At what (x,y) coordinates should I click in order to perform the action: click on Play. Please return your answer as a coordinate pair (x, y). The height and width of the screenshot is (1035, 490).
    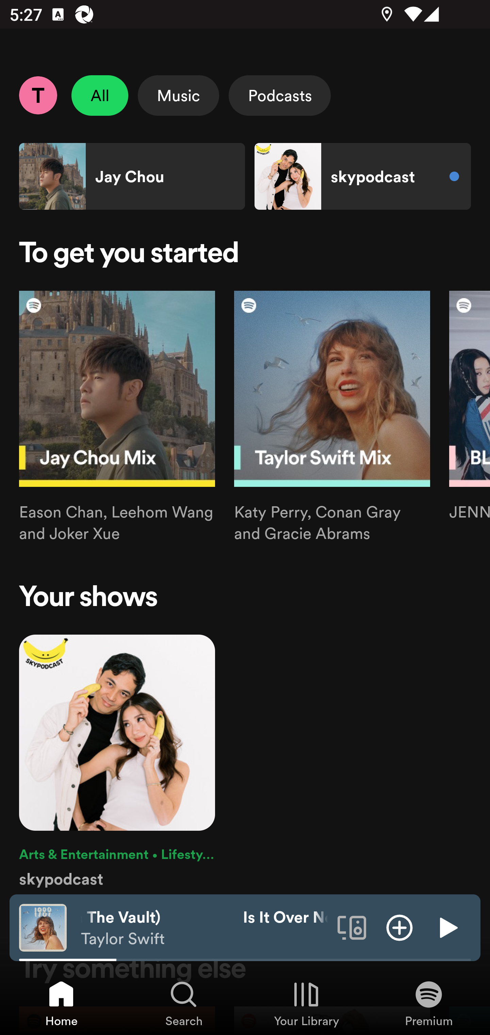
    Looking at the image, I should click on (447, 927).